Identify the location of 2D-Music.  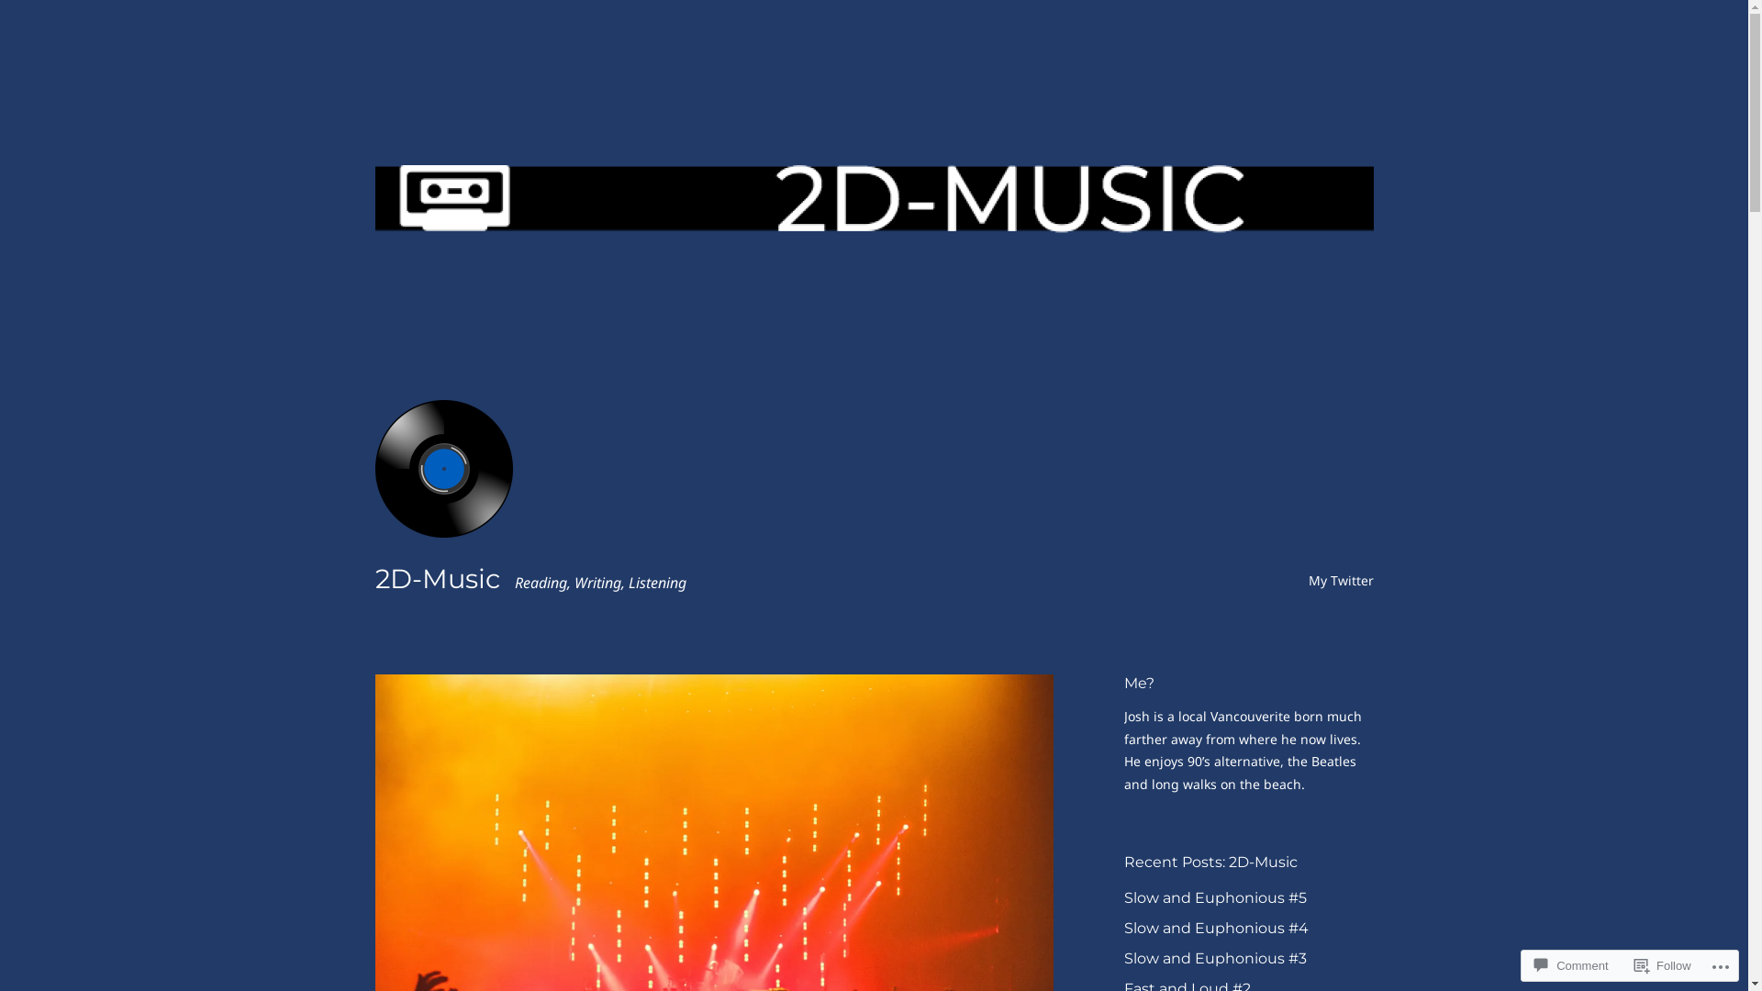
(437, 578).